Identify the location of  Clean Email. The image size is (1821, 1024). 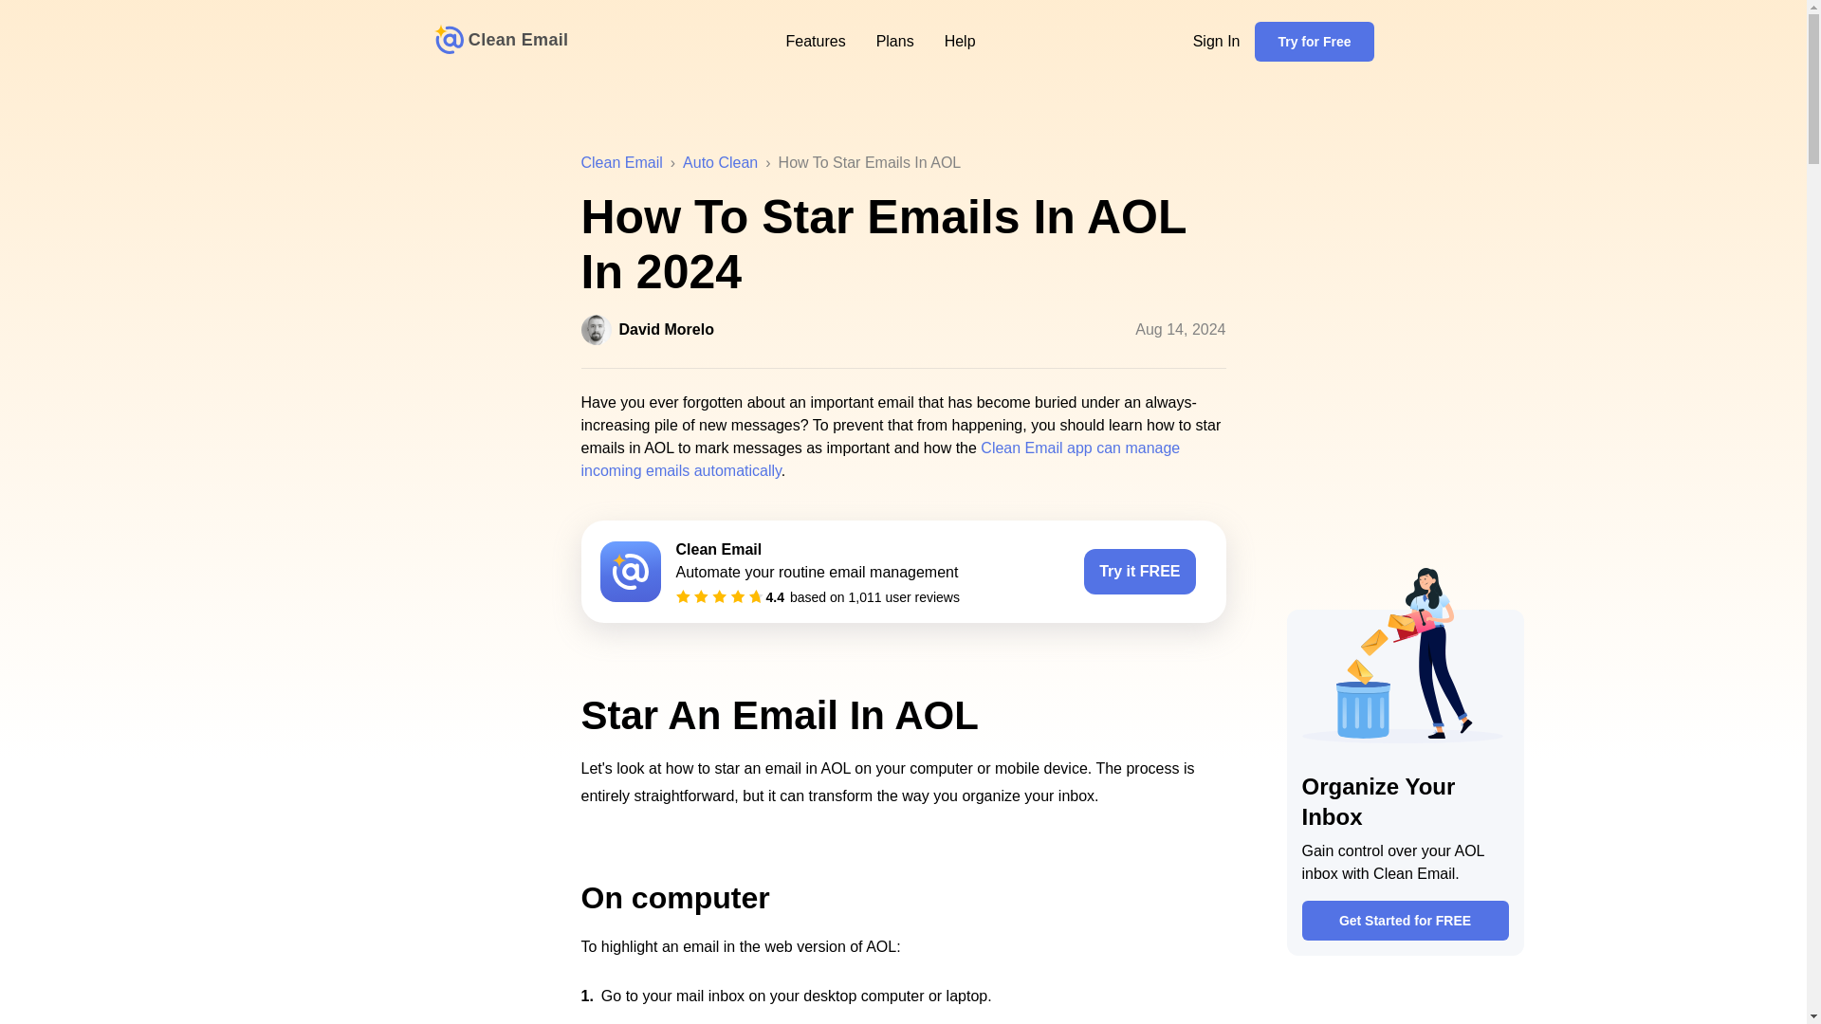
(501, 41).